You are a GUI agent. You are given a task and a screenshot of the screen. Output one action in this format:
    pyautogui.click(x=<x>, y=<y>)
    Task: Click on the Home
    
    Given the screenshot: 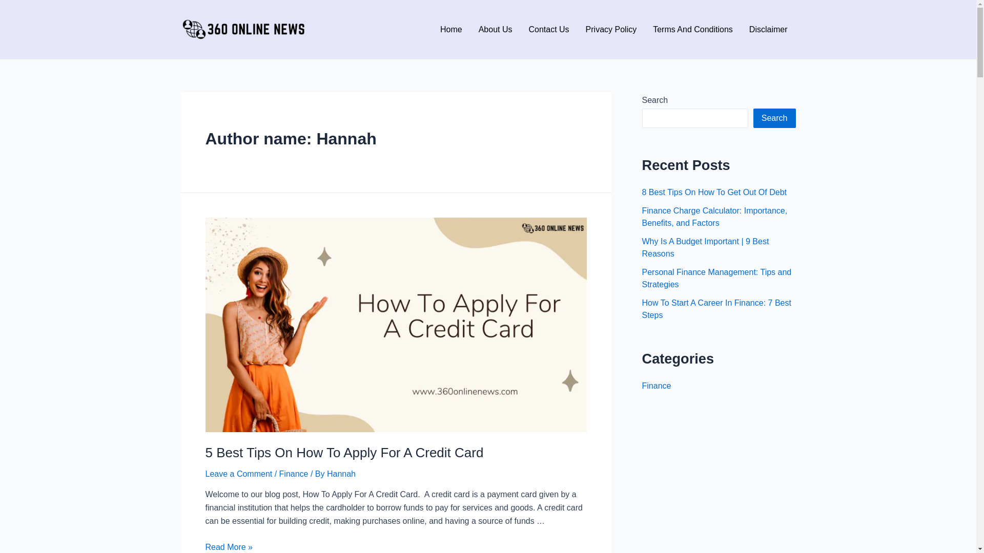 What is the action you would take?
    pyautogui.click(x=451, y=29)
    